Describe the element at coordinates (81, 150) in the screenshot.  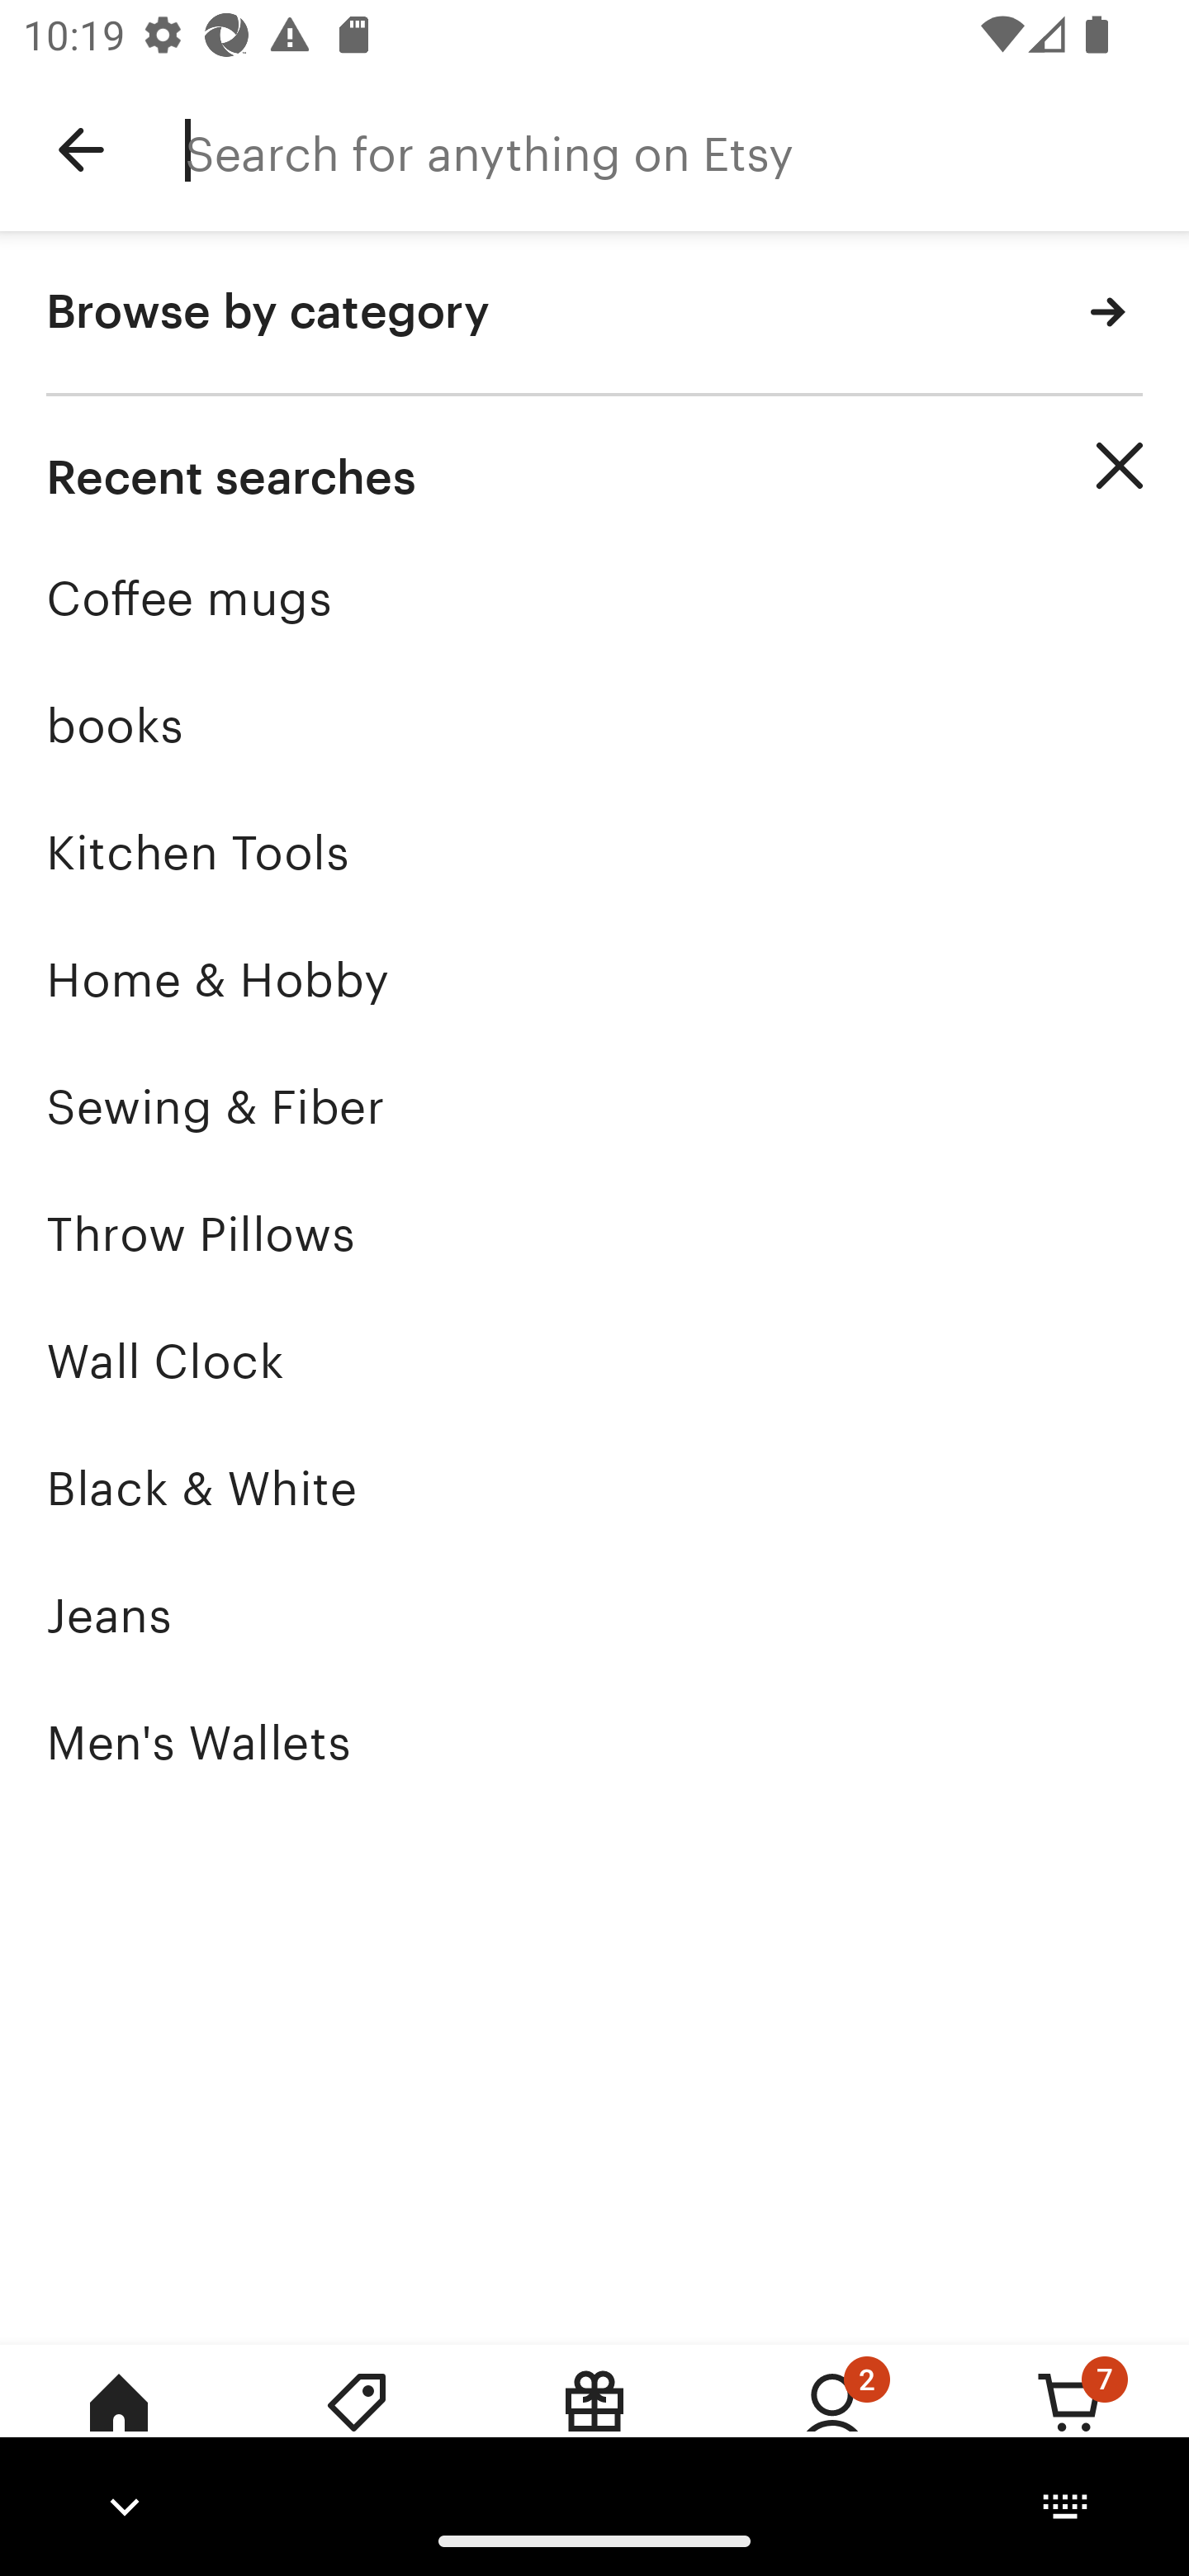
I see `Navigate up` at that location.